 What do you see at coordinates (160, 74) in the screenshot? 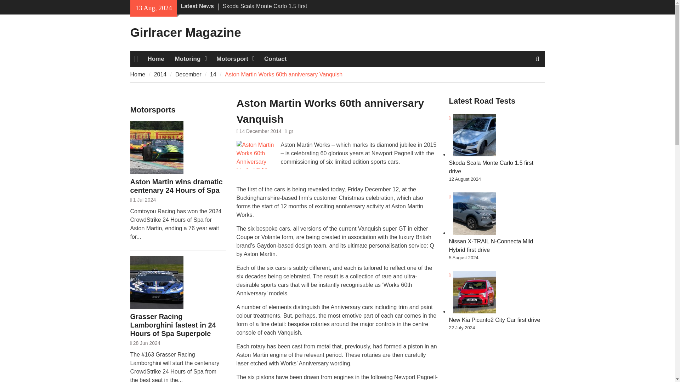
I see `2014` at bounding box center [160, 74].